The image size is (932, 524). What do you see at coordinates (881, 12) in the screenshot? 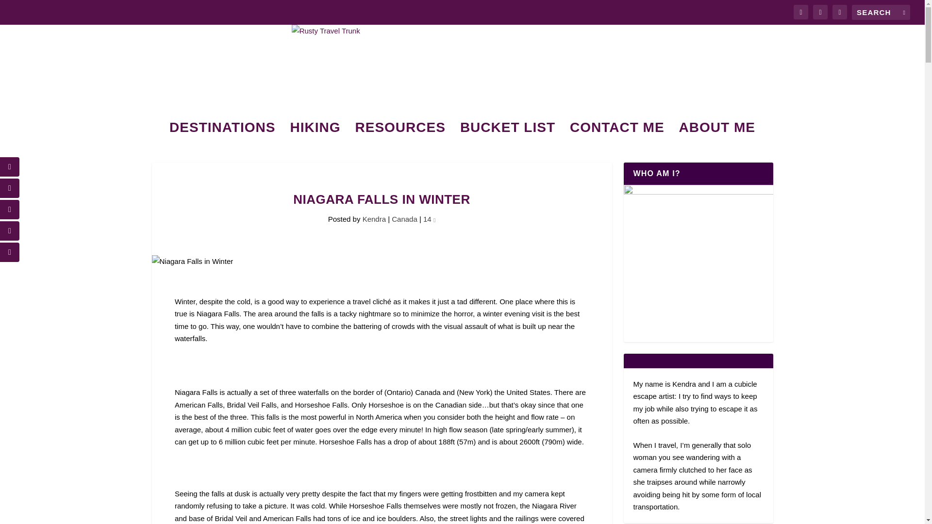
I see `Search for:` at bounding box center [881, 12].